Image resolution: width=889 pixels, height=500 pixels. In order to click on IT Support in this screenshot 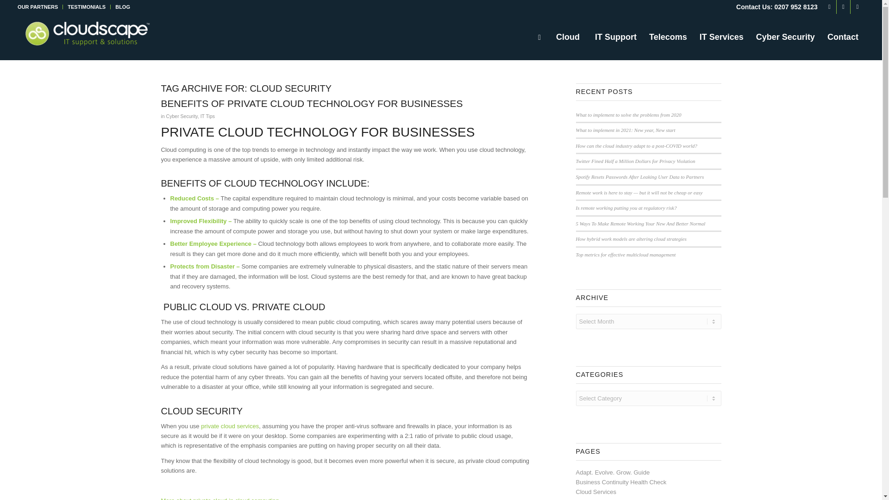, I will do `click(616, 37)`.